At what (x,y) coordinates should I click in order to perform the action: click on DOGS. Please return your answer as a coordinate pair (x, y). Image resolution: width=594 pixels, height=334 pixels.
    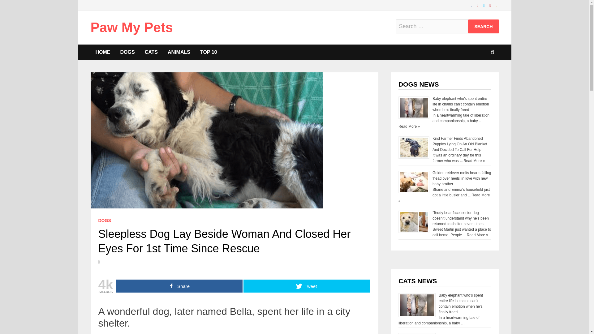
    Looking at the image, I should click on (105, 221).